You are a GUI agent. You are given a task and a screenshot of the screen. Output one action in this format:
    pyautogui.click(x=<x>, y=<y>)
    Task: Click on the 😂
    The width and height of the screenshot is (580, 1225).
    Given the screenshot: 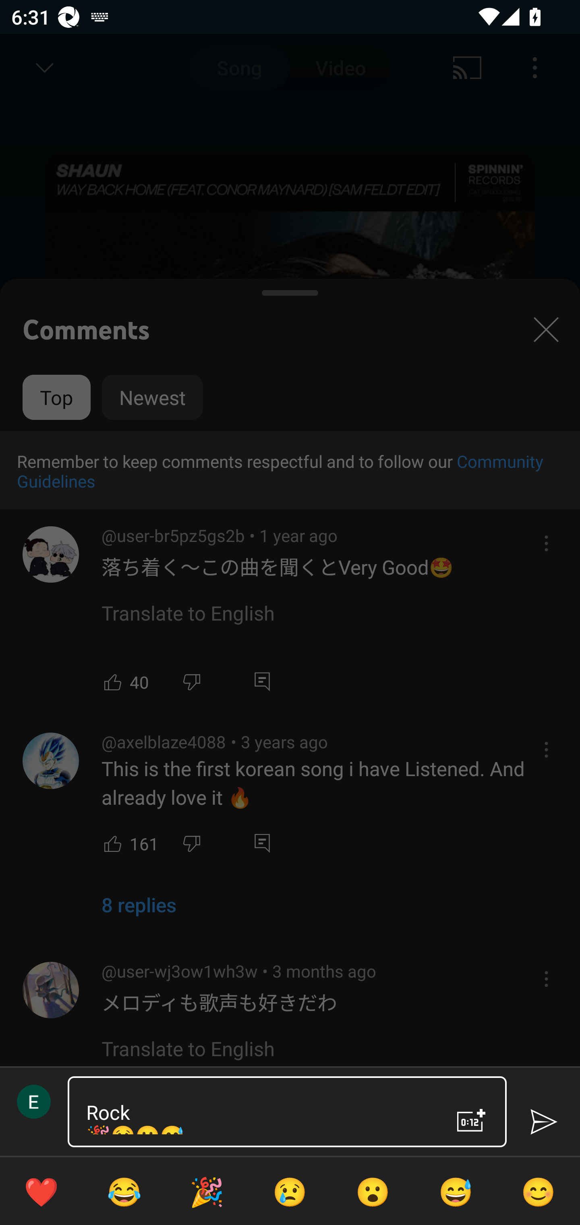 What is the action you would take?
    pyautogui.click(x=124, y=1191)
    